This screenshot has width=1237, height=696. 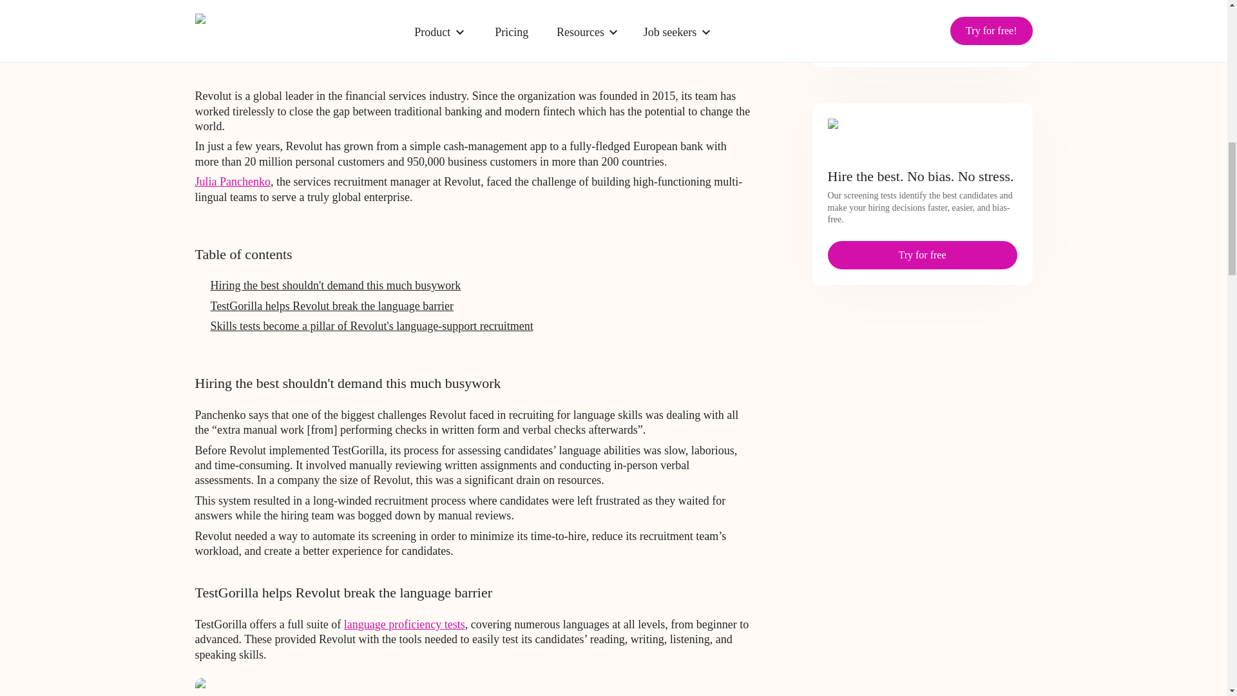 What do you see at coordinates (332, 305) in the screenshot?
I see `TestGorilla helps Revolut break the language barrier` at bounding box center [332, 305].